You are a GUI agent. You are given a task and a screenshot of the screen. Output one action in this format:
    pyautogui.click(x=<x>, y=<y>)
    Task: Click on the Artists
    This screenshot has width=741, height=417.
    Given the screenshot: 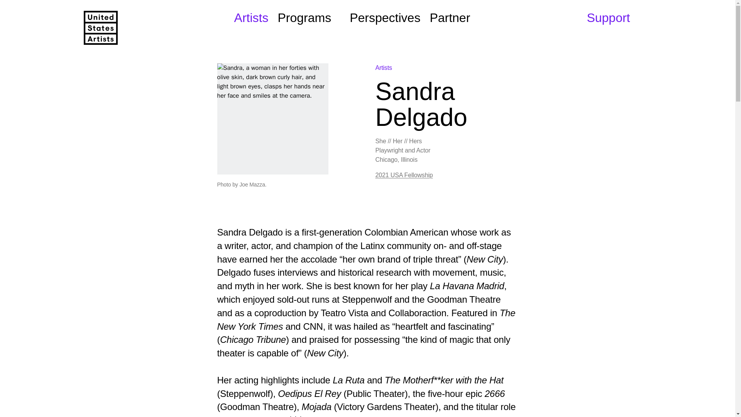 What is the action you would take?
    pyautogui.click(x=383, y=68)
    